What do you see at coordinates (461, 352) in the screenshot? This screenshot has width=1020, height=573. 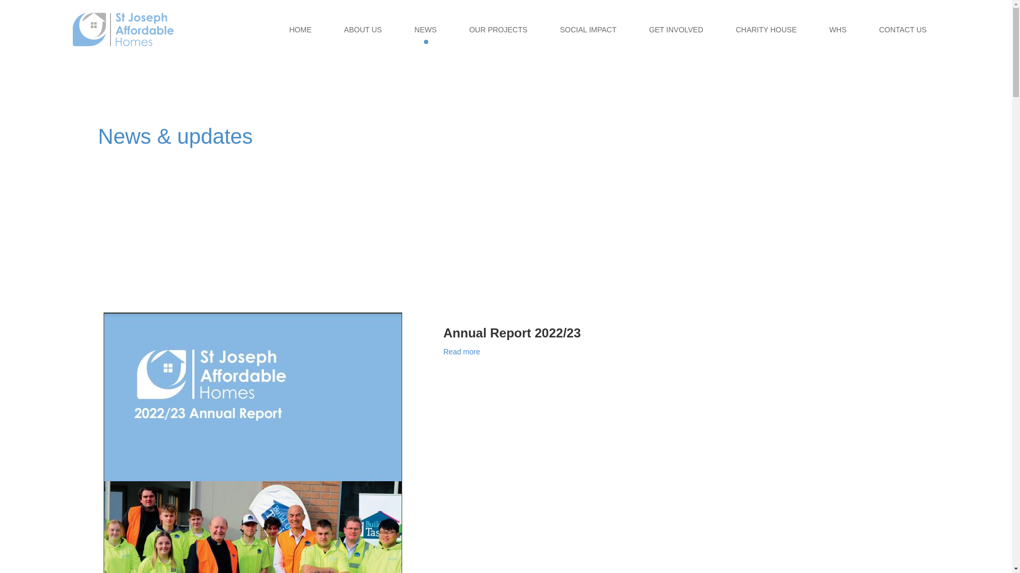 I see `Read more` at bounding box center [461, 352].